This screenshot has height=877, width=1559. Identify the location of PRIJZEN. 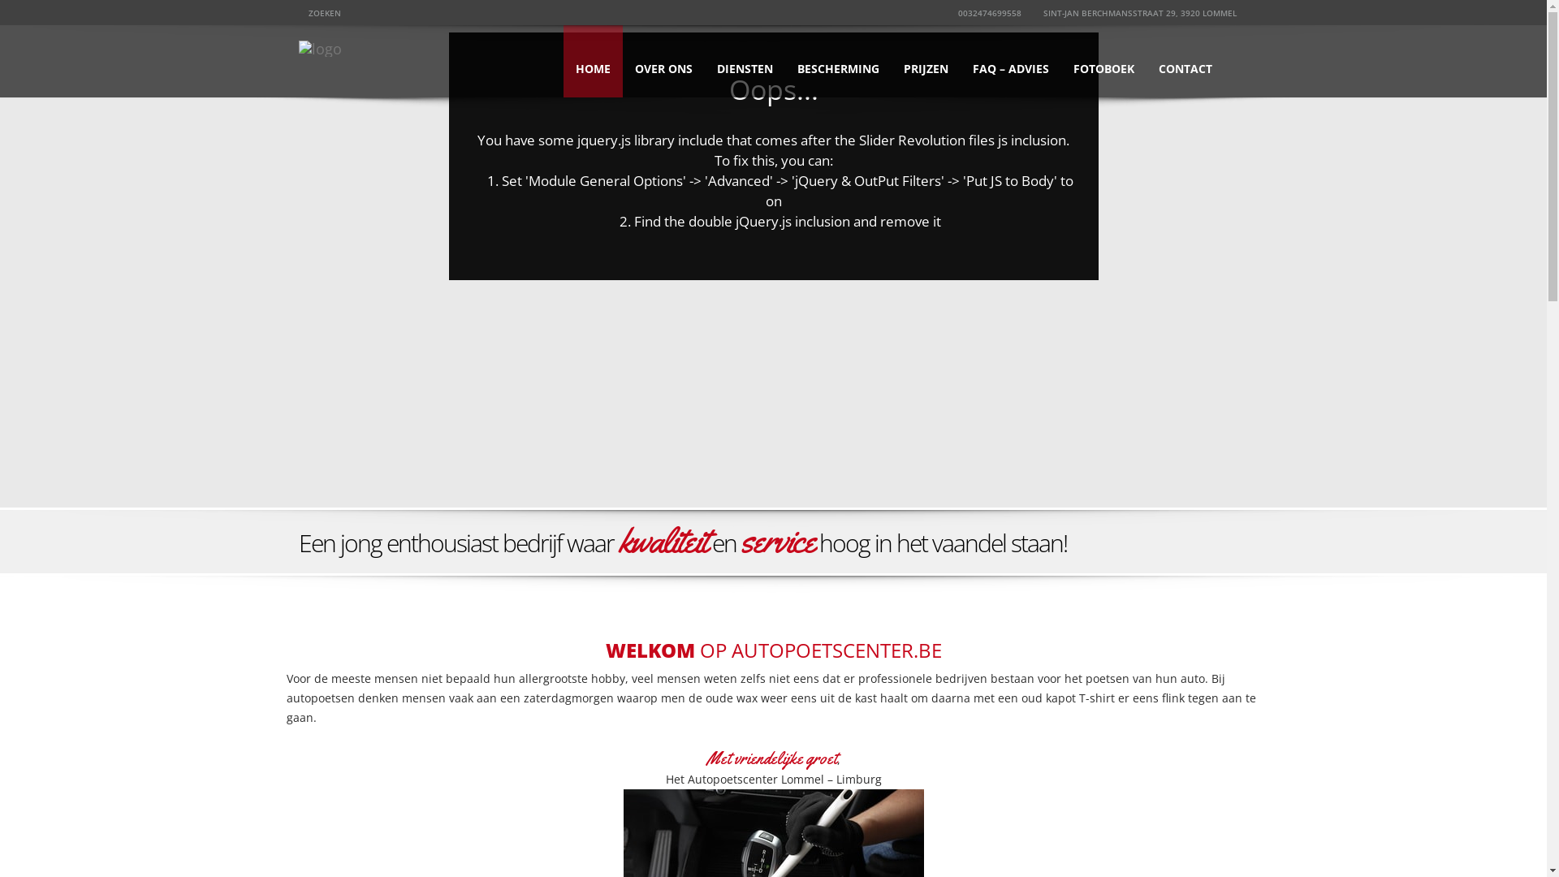
(926, 62).